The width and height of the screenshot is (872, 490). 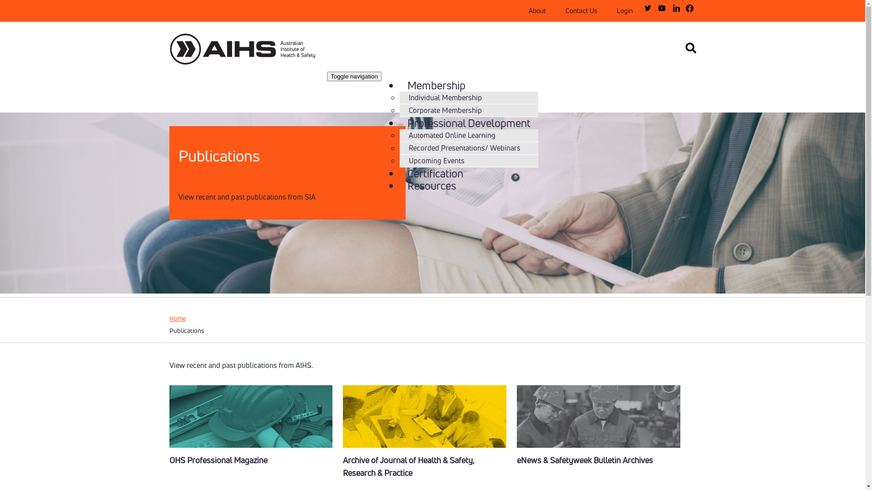 What do you see at coordinates (251, 51) in the screenshot?
I see `Home` at bounding box center [251, 51].